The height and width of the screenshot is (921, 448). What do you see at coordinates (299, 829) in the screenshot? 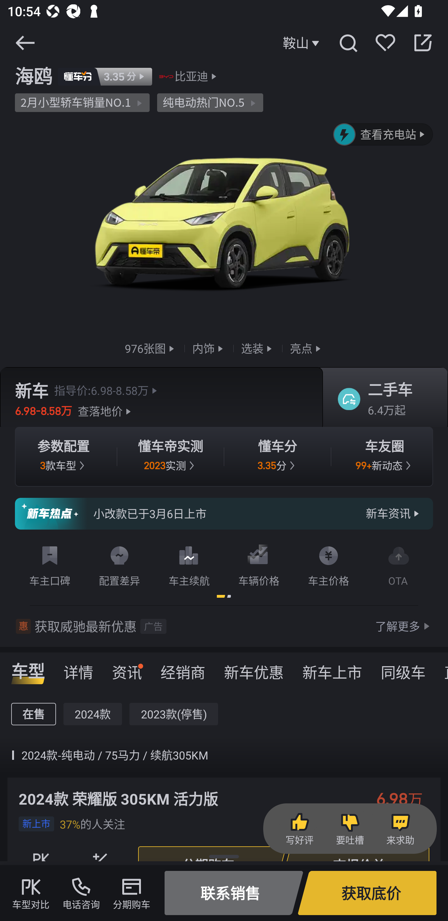
I see `写好评` at bounding box center [299, 829].